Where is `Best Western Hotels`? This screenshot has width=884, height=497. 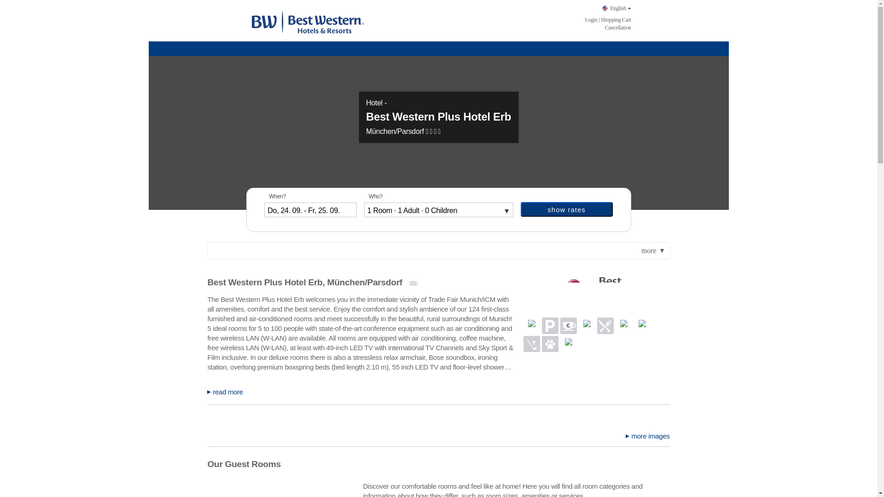
Best Western Hotels is located at coordinates (307, 21).